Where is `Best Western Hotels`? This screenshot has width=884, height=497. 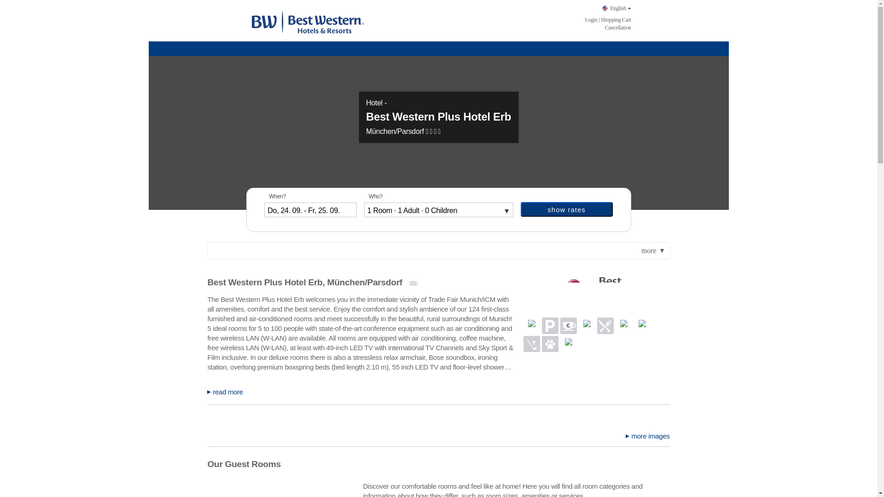
Best Western Hotels is located at coordinates (307, 21).